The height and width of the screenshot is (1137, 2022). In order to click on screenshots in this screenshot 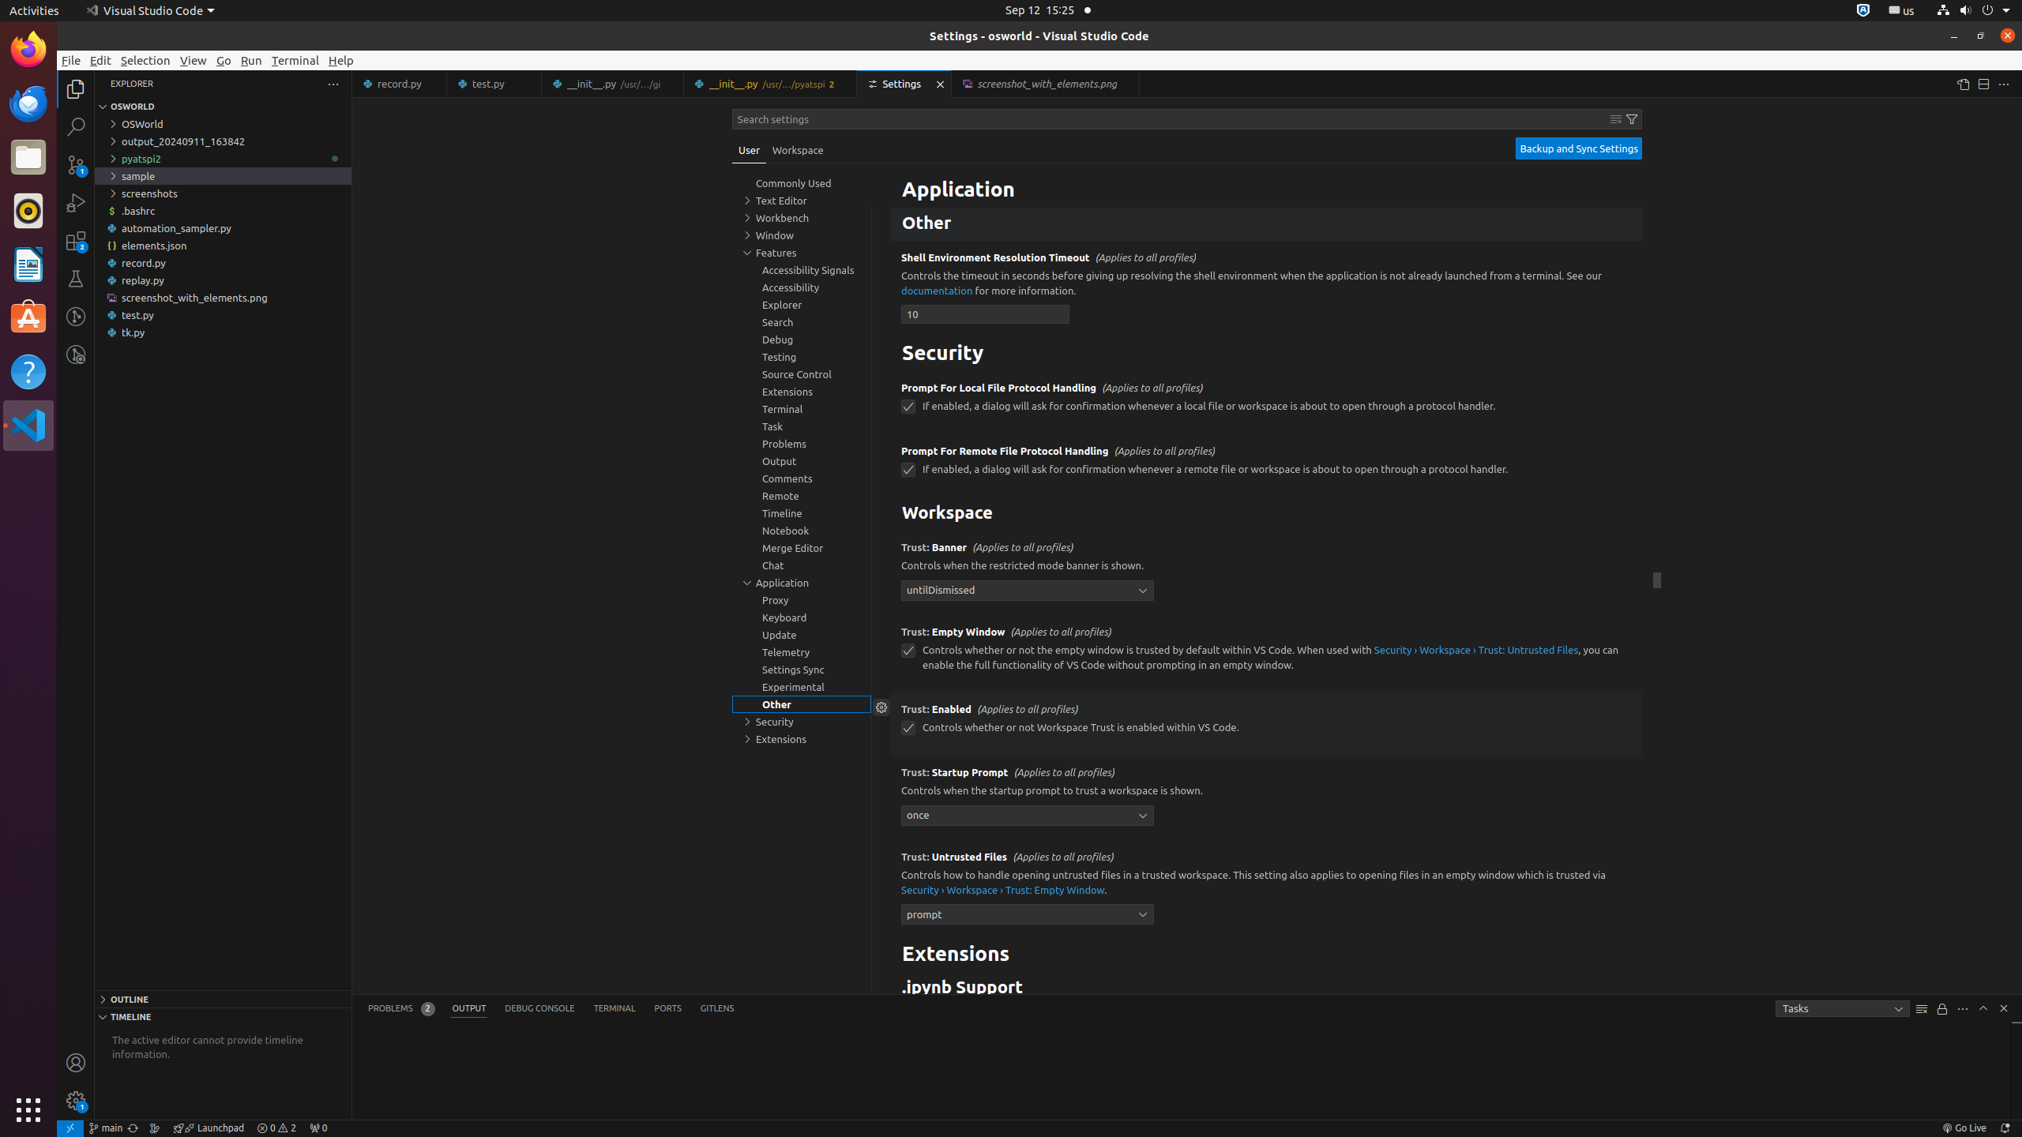, I will do `click(223, 193)`.